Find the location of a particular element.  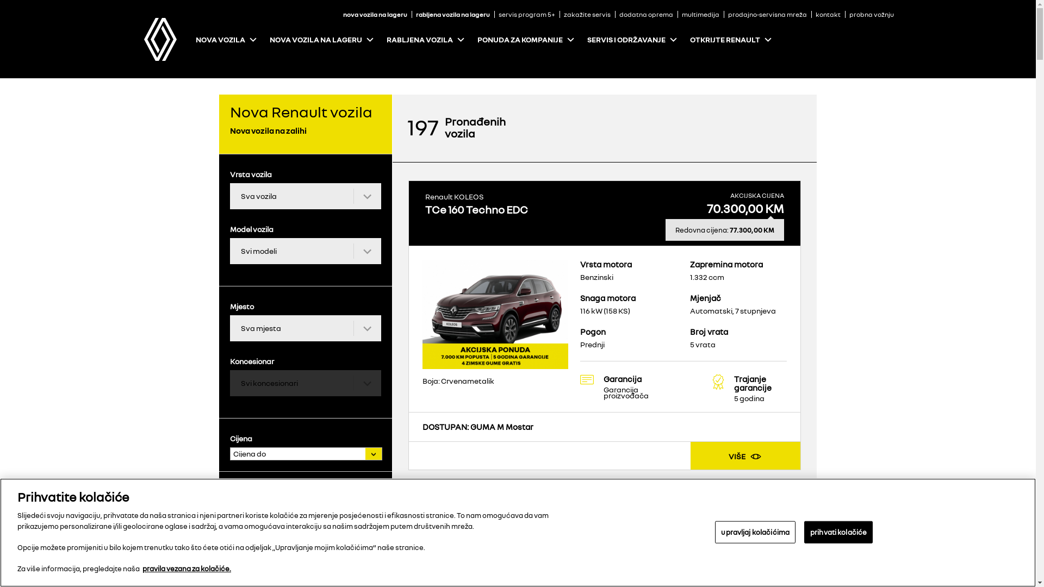

Renault Bosna i Hercegovina is located at coordinates (160, 38).